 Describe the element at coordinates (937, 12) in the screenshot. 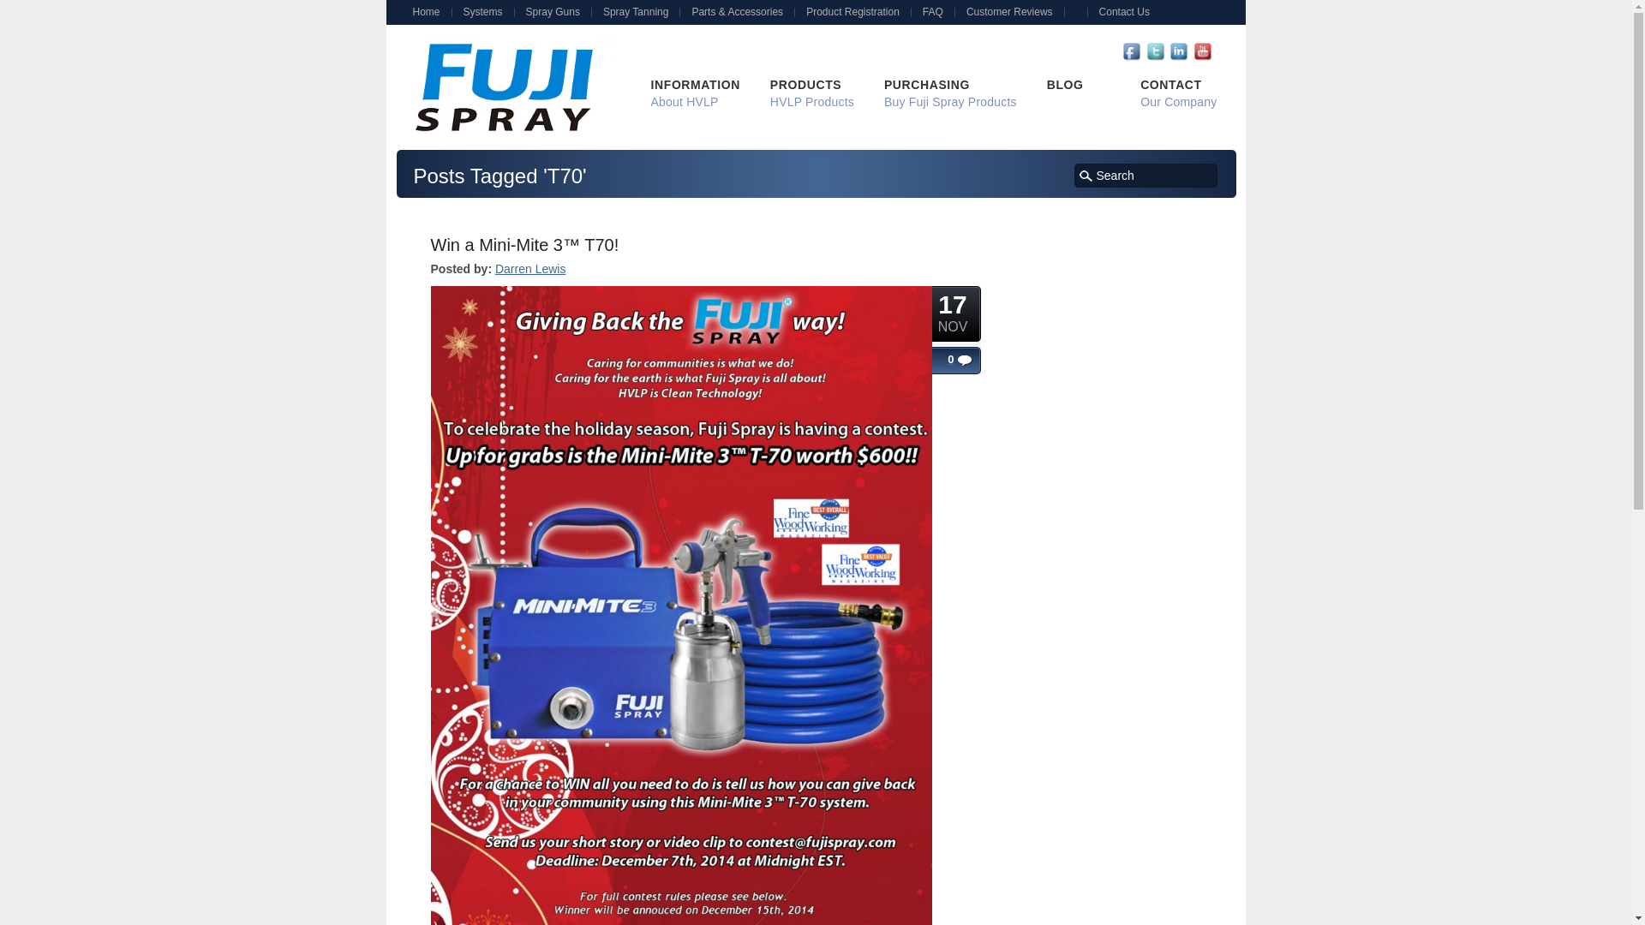

I see `FAQ` at that location.